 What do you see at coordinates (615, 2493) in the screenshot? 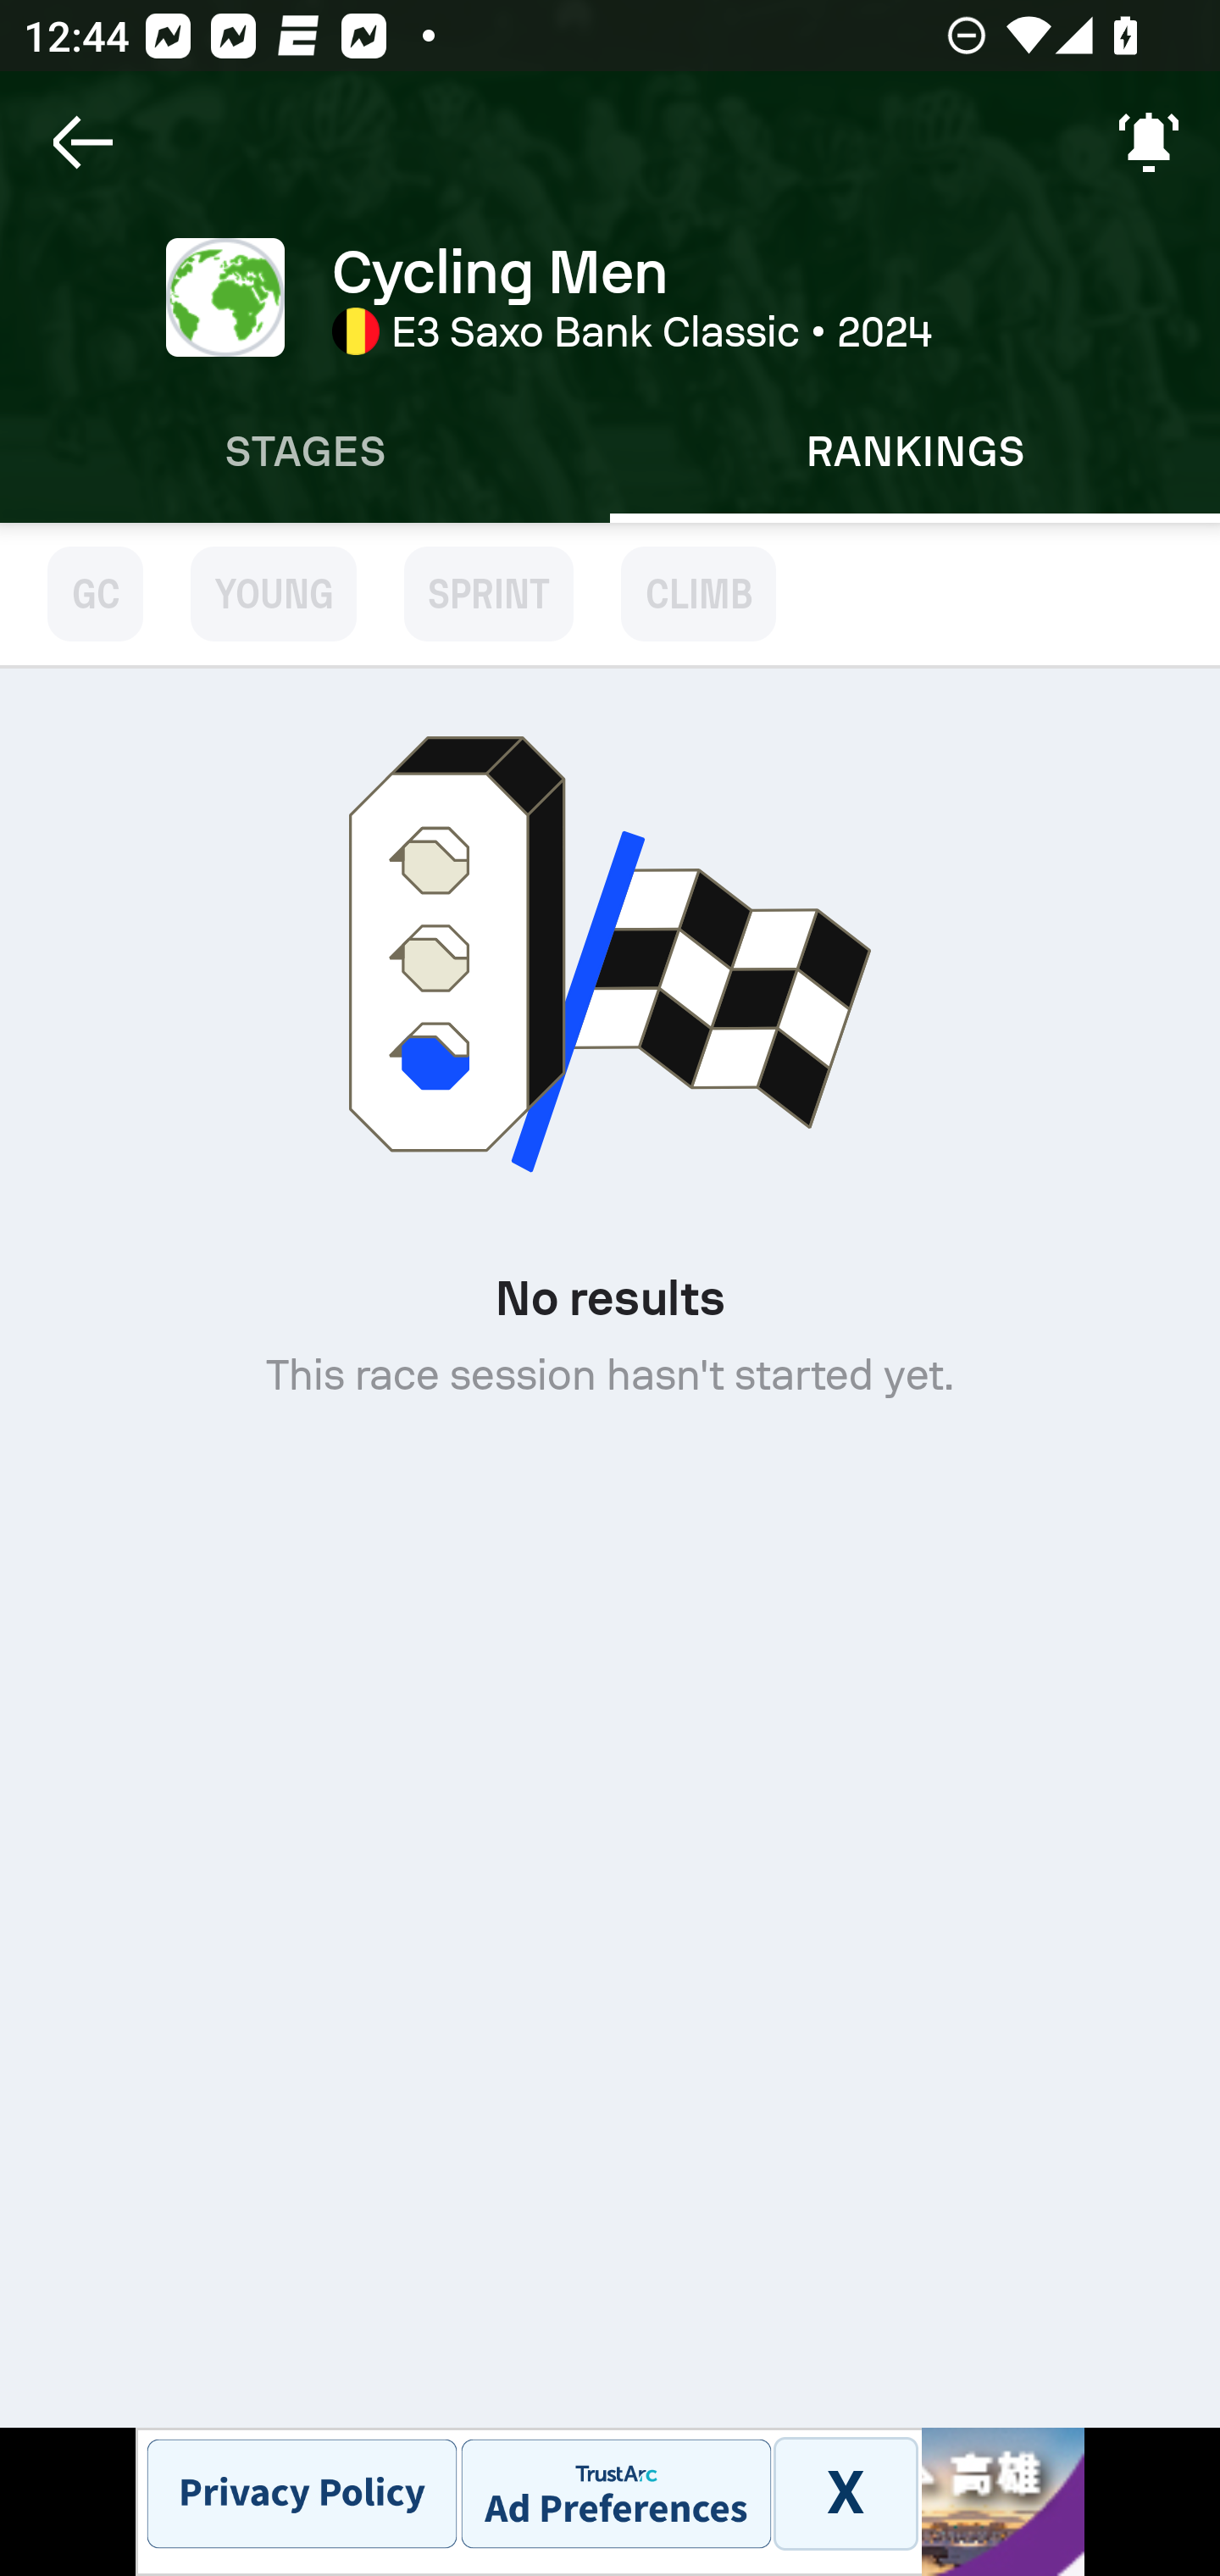
I see `get?name=btn-ad-preferences-2` at bounding box center [615, 2493].